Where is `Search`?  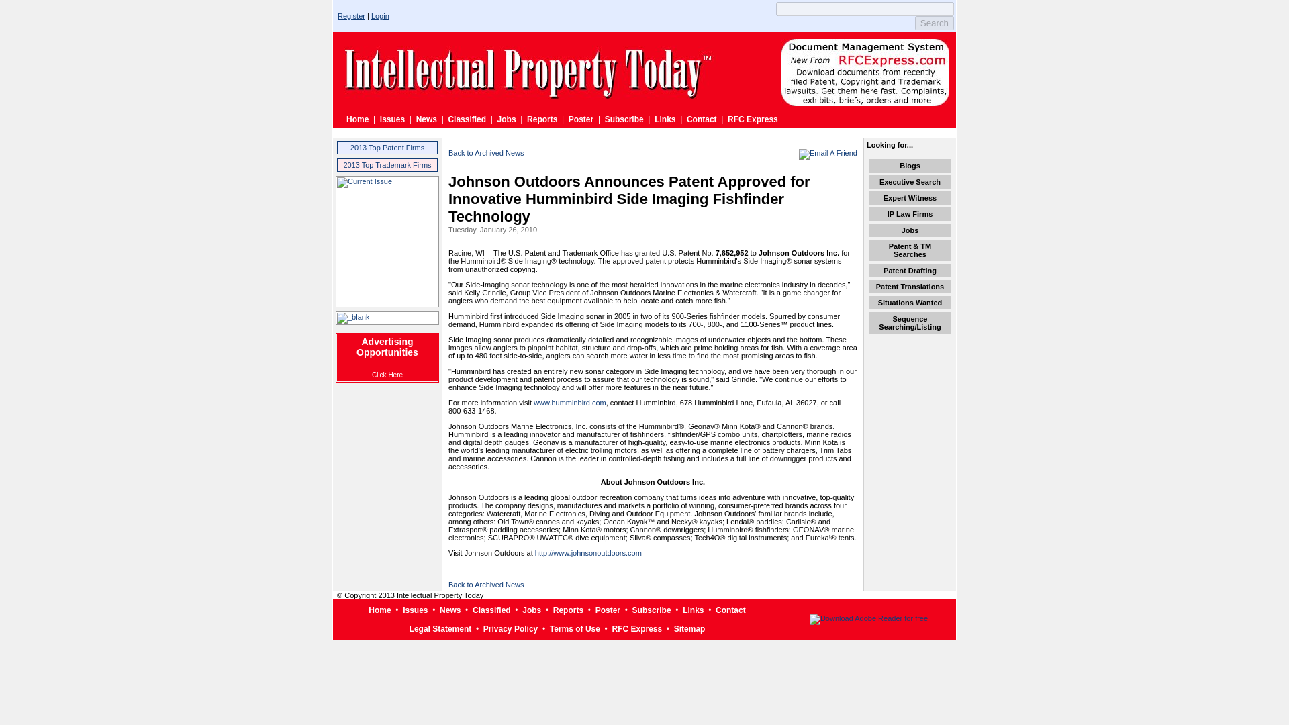
Search is located at coordinates (935, 23).